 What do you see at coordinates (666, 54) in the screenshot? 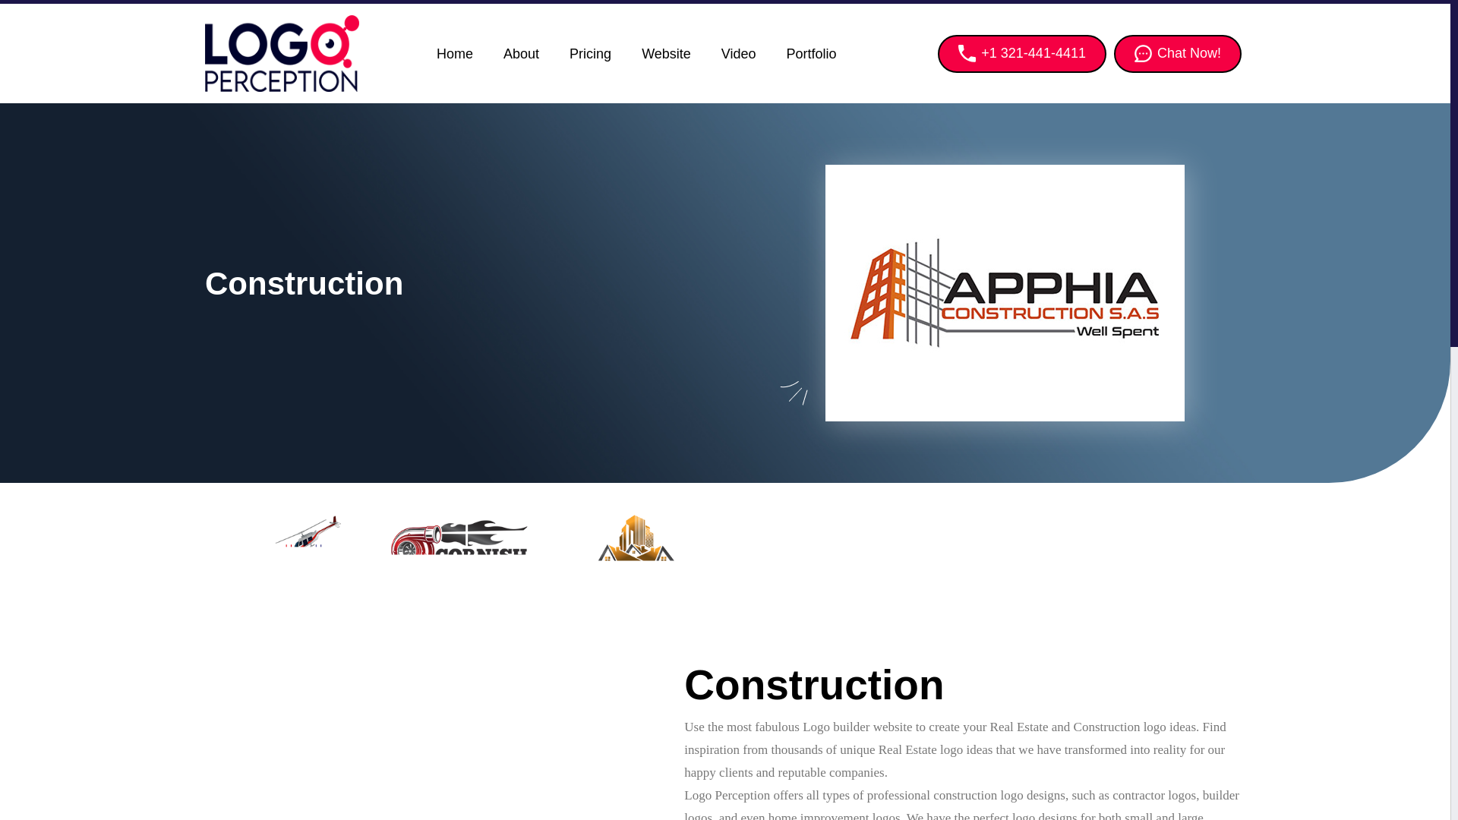
I see `Website` at bounding box center [666, 54].